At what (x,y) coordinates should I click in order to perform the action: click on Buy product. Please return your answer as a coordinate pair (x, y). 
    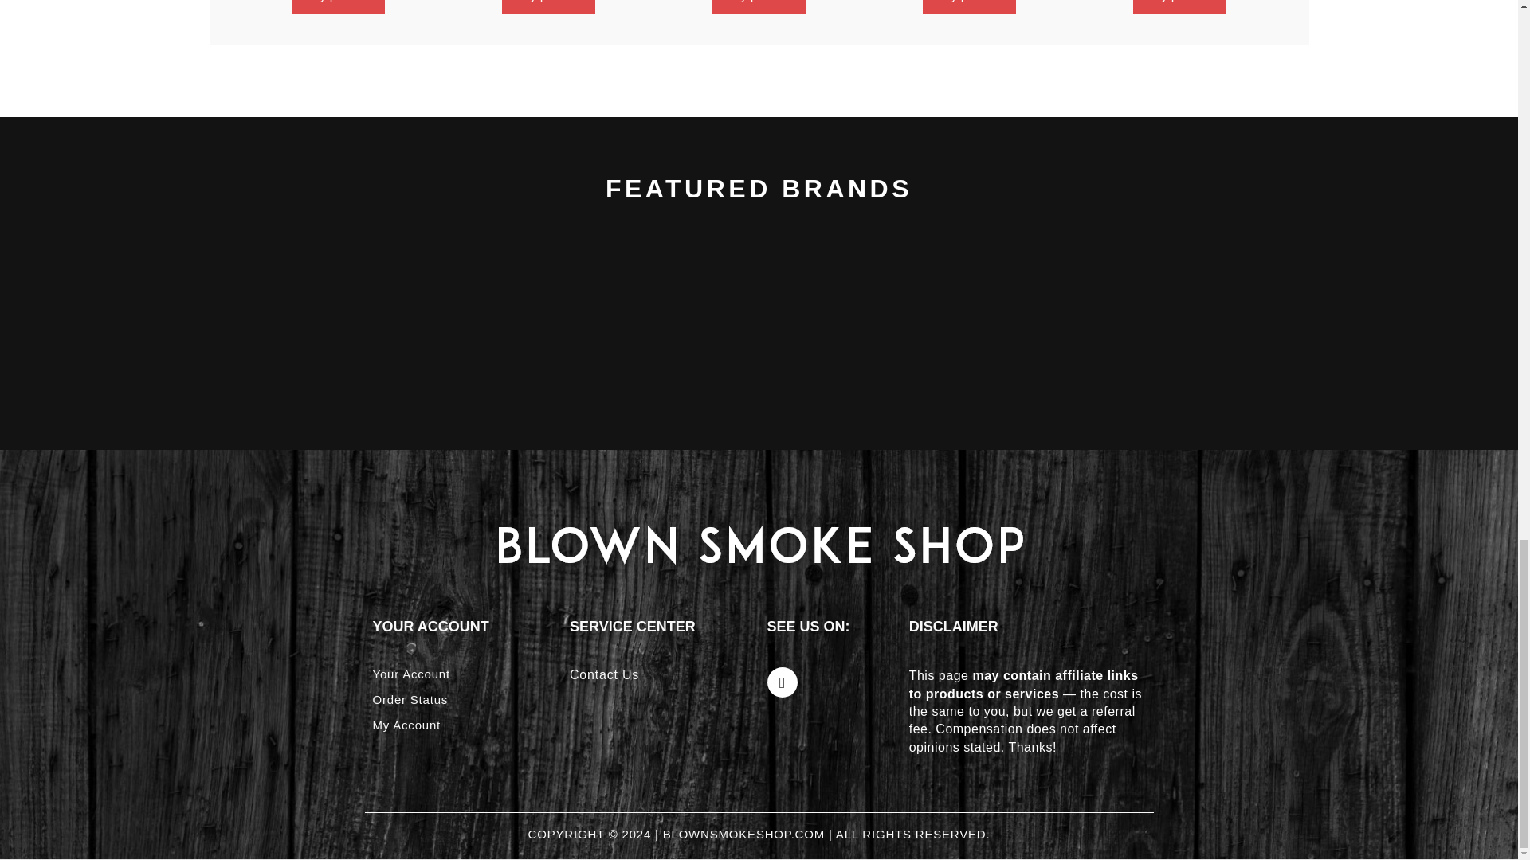
    Looking at the image, I should click on (969, 6).